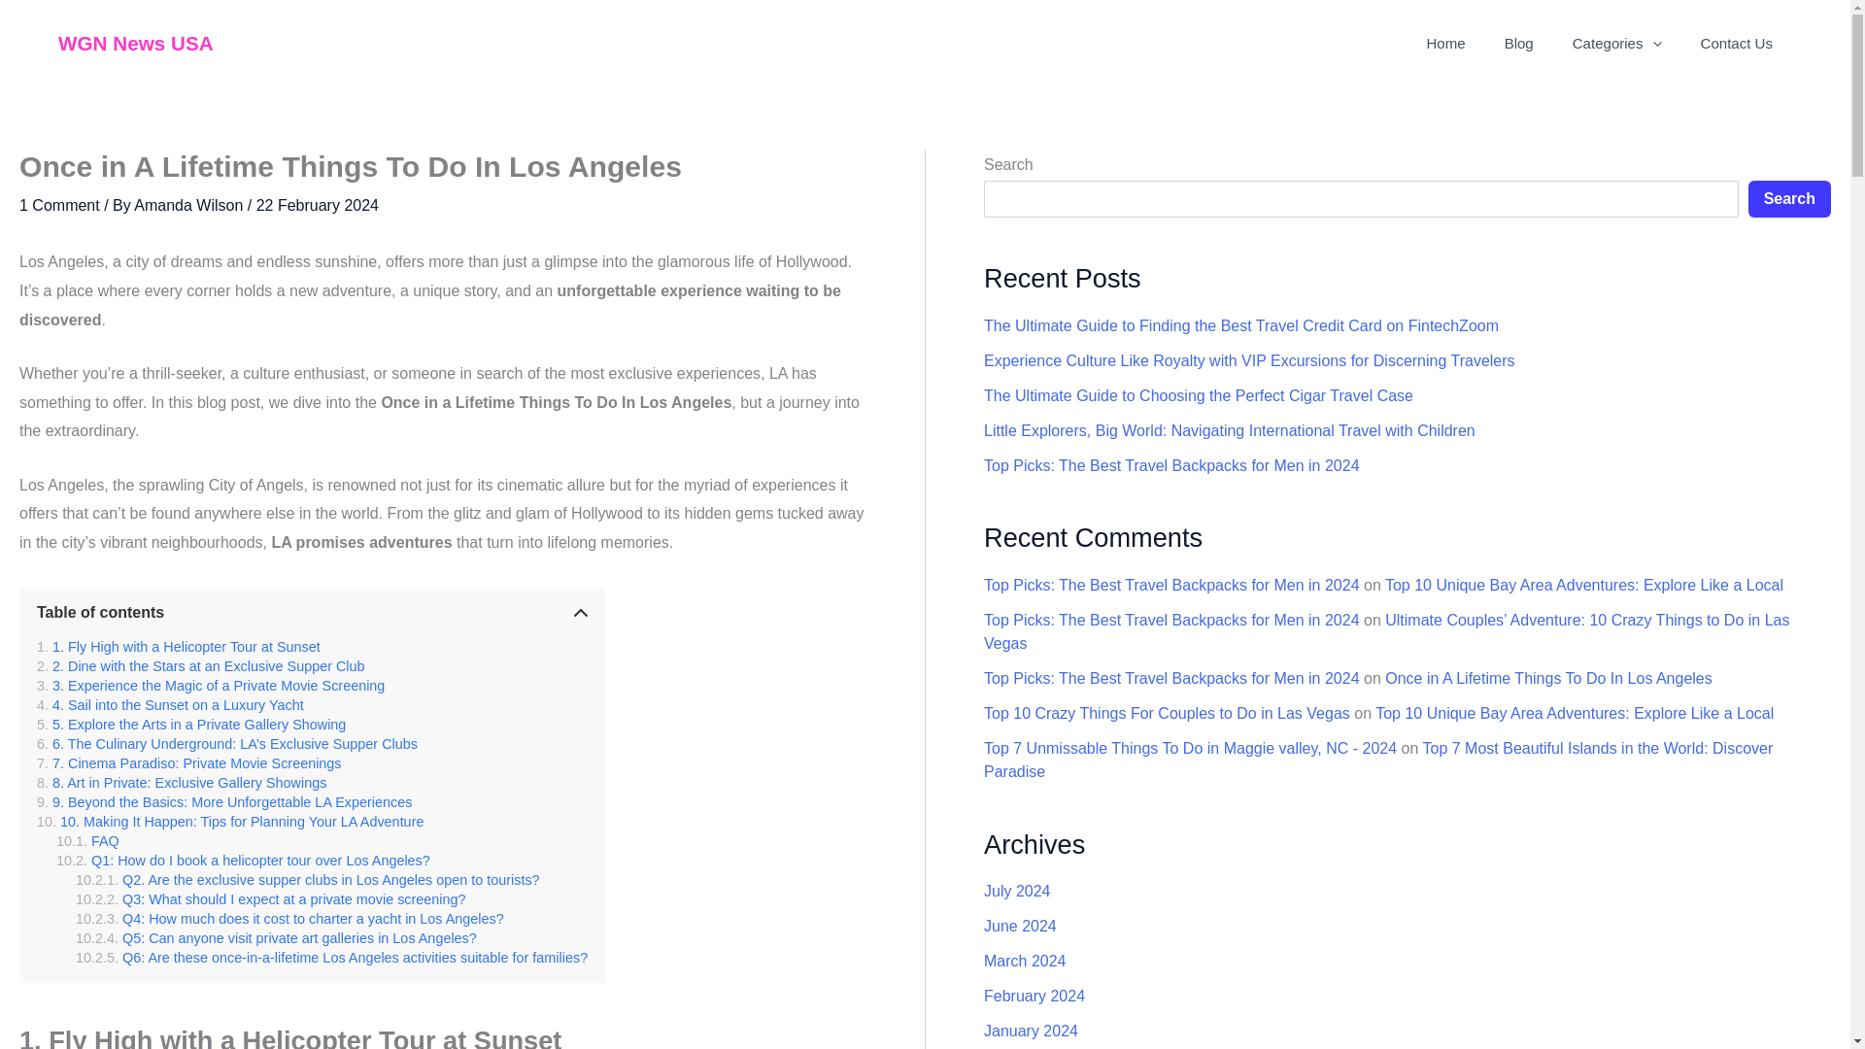 This screenshot has width=1865, height=1049. What do you see at coordinates (136, 43) in the screenshot?
I see `WGN News USA` at bounding box center [136, 43].